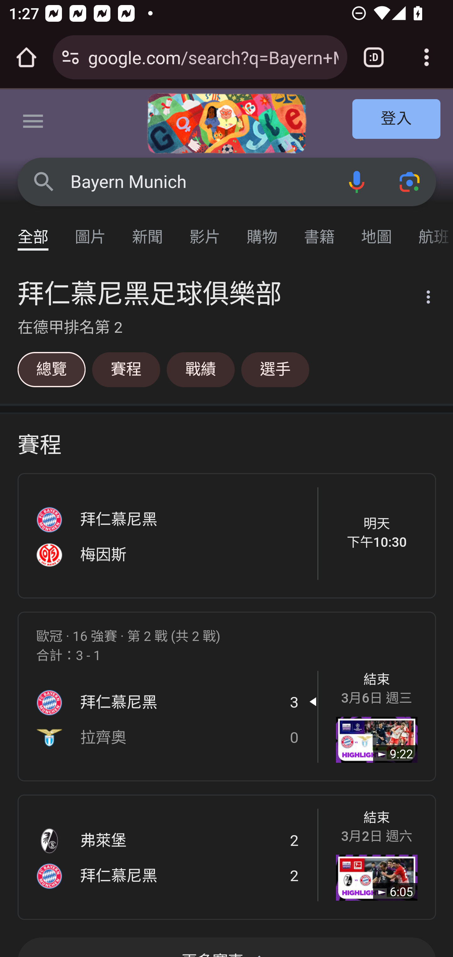 The height and width of the screenshot is (957, 453). What do you see at coordinates (374, 57) in the screenshot?
I see `Switch or close tabs` at bounding box center [374, 57].